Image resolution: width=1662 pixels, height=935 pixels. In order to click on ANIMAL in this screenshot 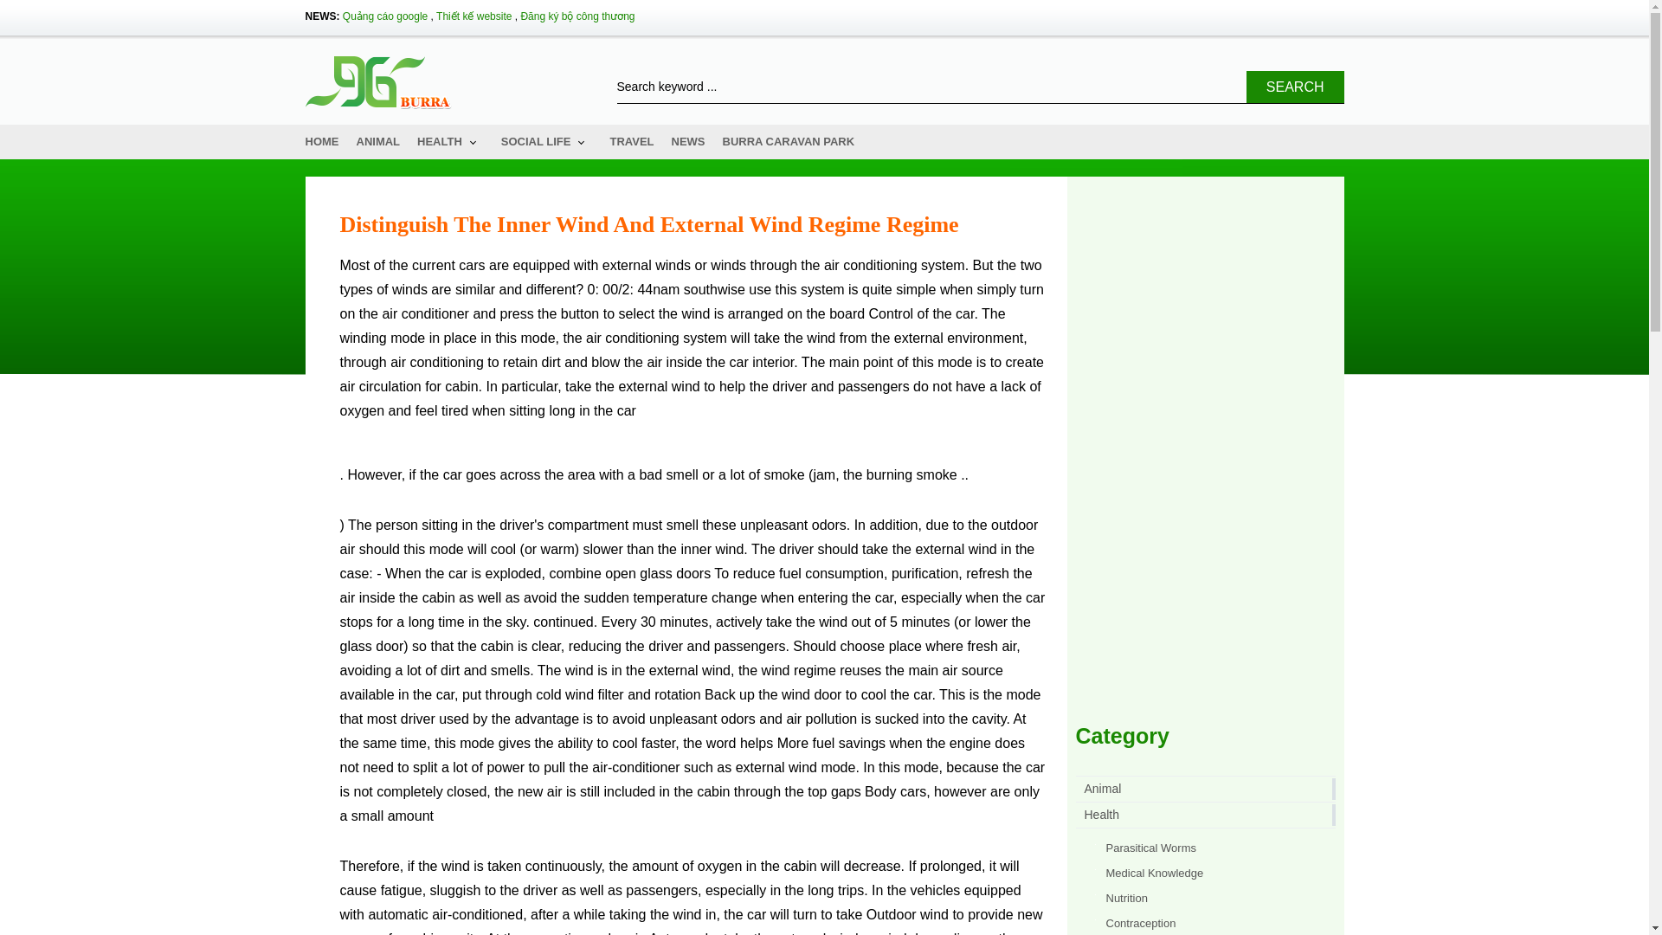, I will do `click(378, 141)`.